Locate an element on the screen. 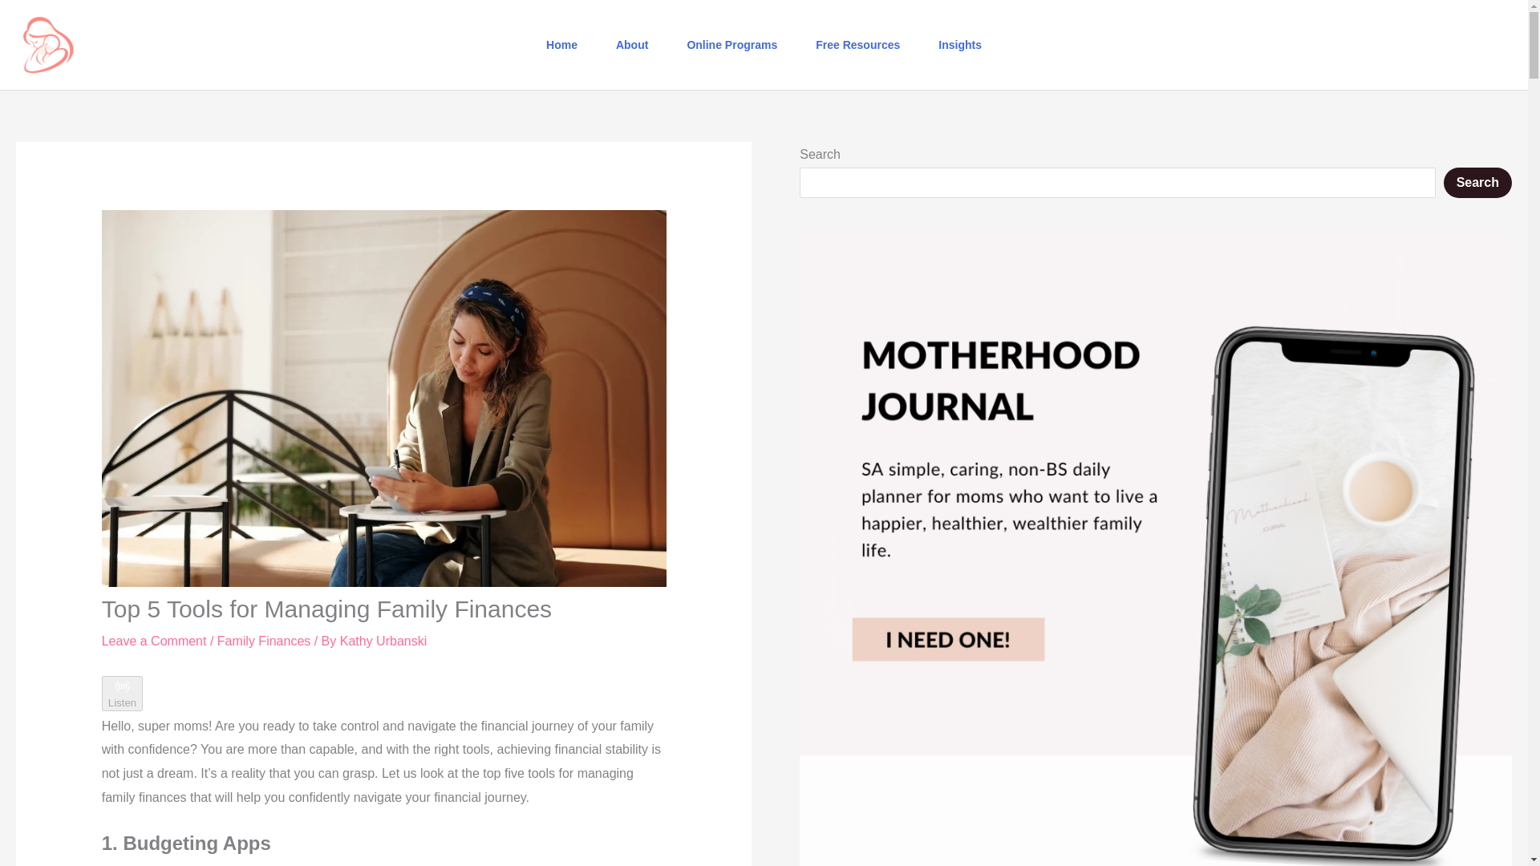 This screenshot has height=866, width=1540. Insights is located at coordinates (960, 45).